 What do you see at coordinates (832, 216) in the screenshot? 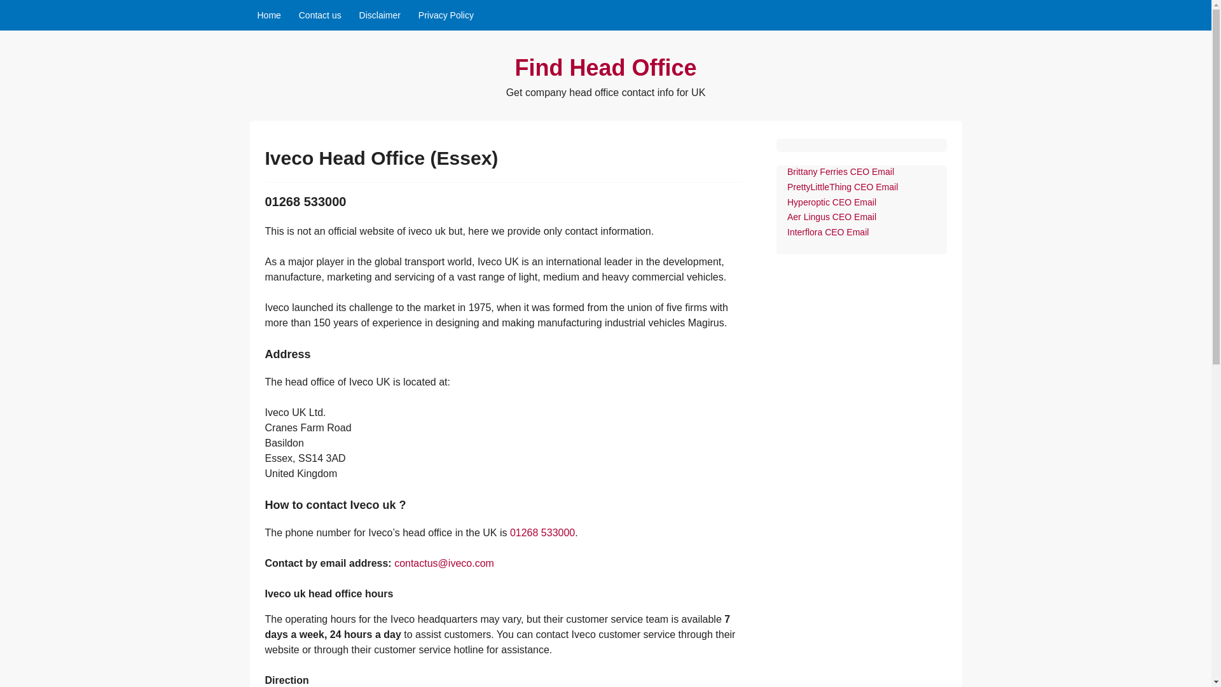
I see `Aer Lingus CEO Email` at bounding box center [832, 216].